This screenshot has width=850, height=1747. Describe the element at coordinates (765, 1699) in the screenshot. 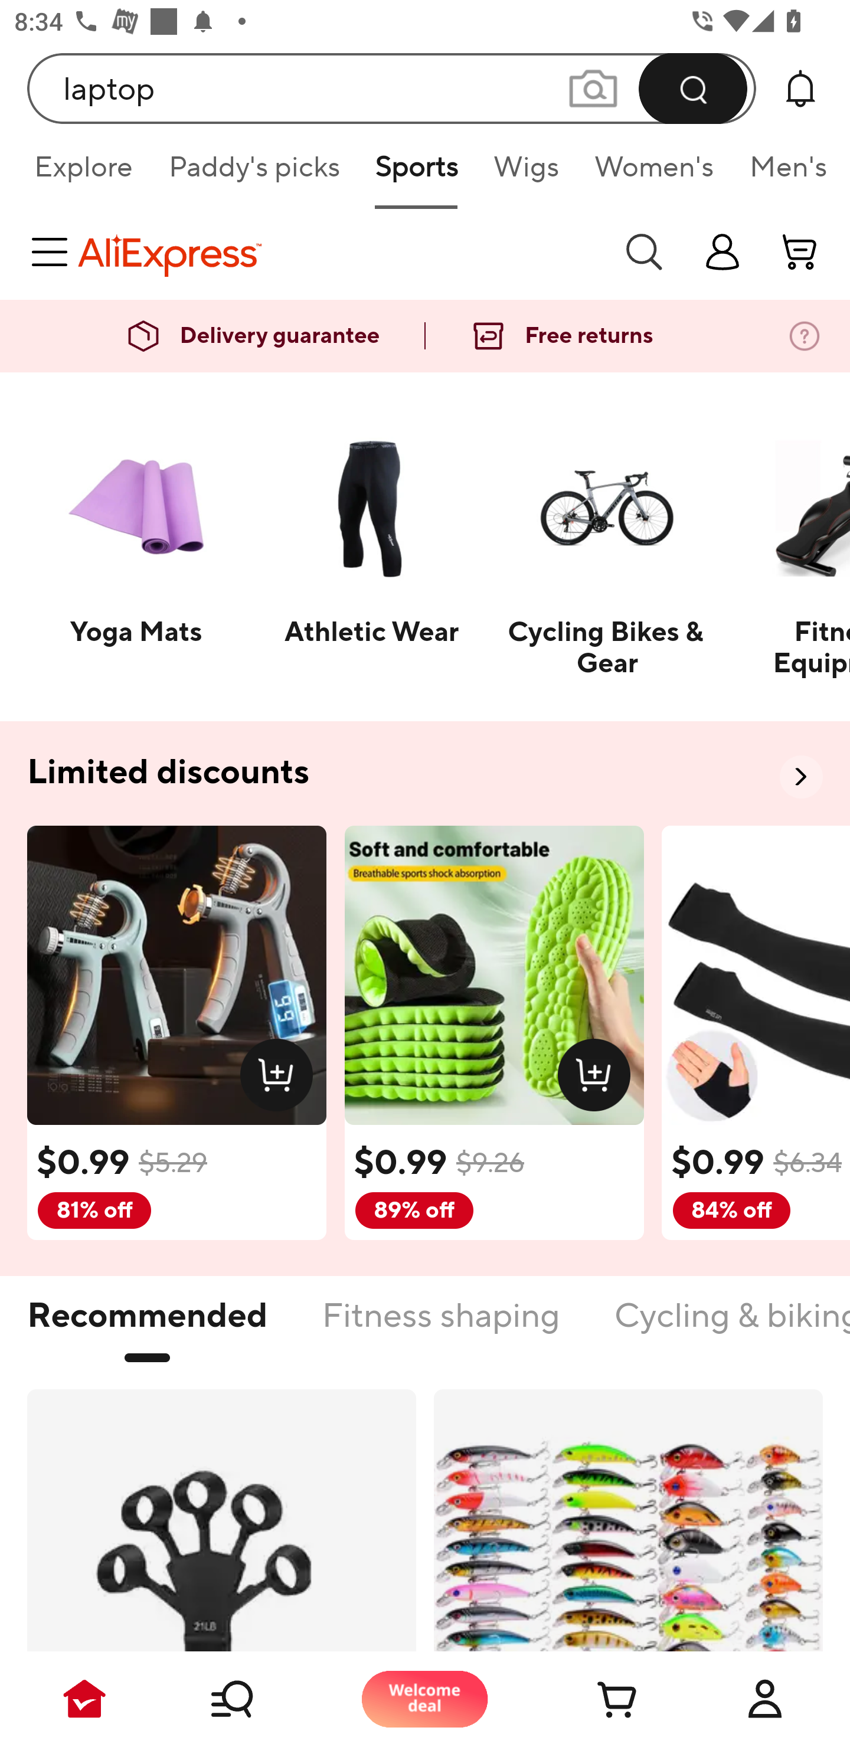

I see `Account` at that location.